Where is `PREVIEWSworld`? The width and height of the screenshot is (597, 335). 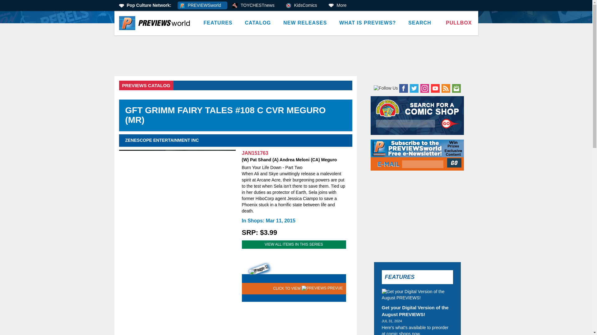 PREVIEWSworld is located at coordinates (202, 6).